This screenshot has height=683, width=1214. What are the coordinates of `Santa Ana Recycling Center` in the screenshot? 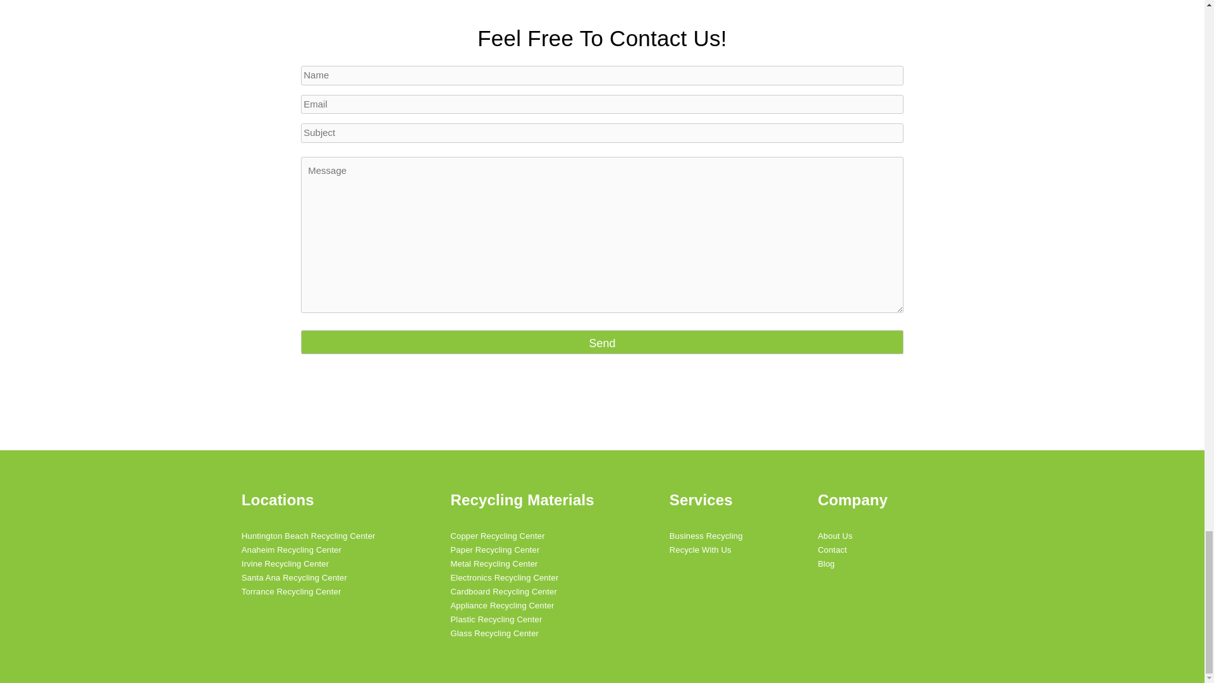 It's located at (309, 577).